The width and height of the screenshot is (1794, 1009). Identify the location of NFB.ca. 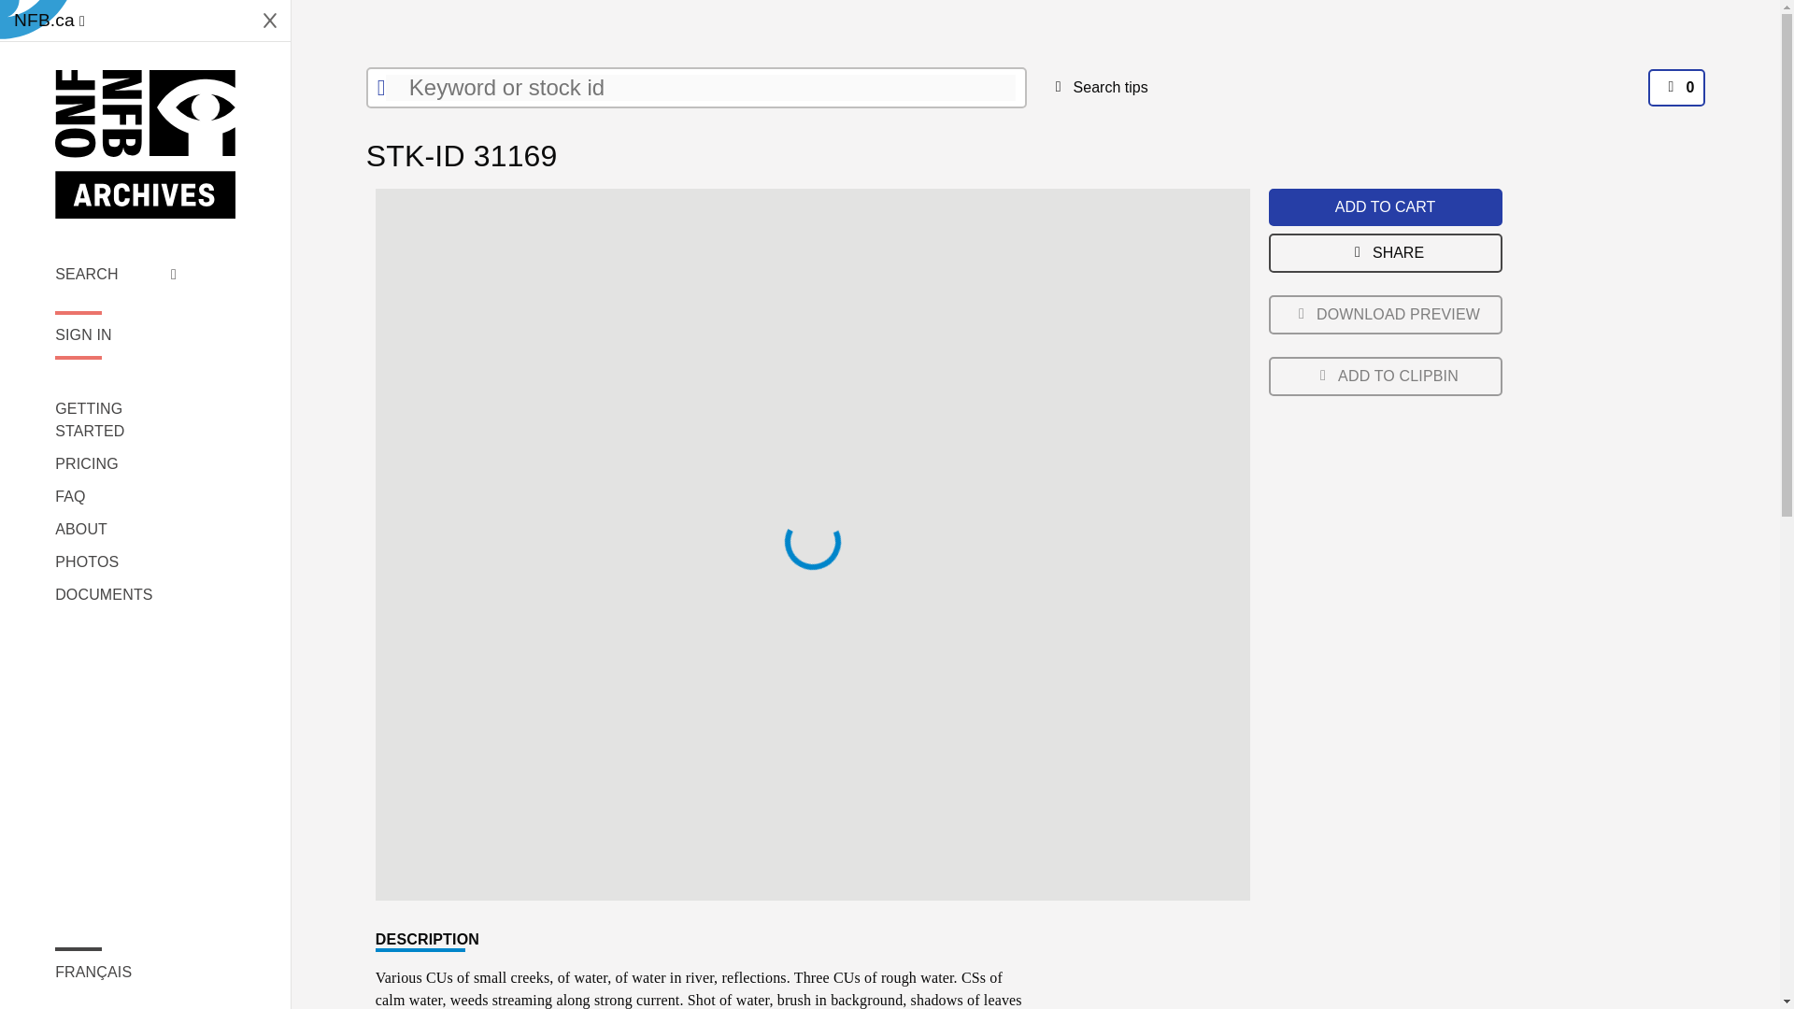
(49, 21).